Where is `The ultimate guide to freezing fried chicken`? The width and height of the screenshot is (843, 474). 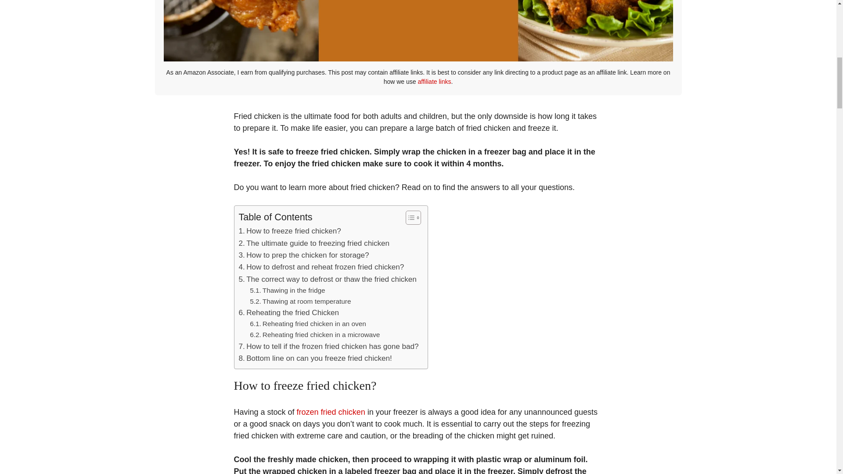 The ultimate guide to freezing fried chicken is located at coordinates (314, 243).